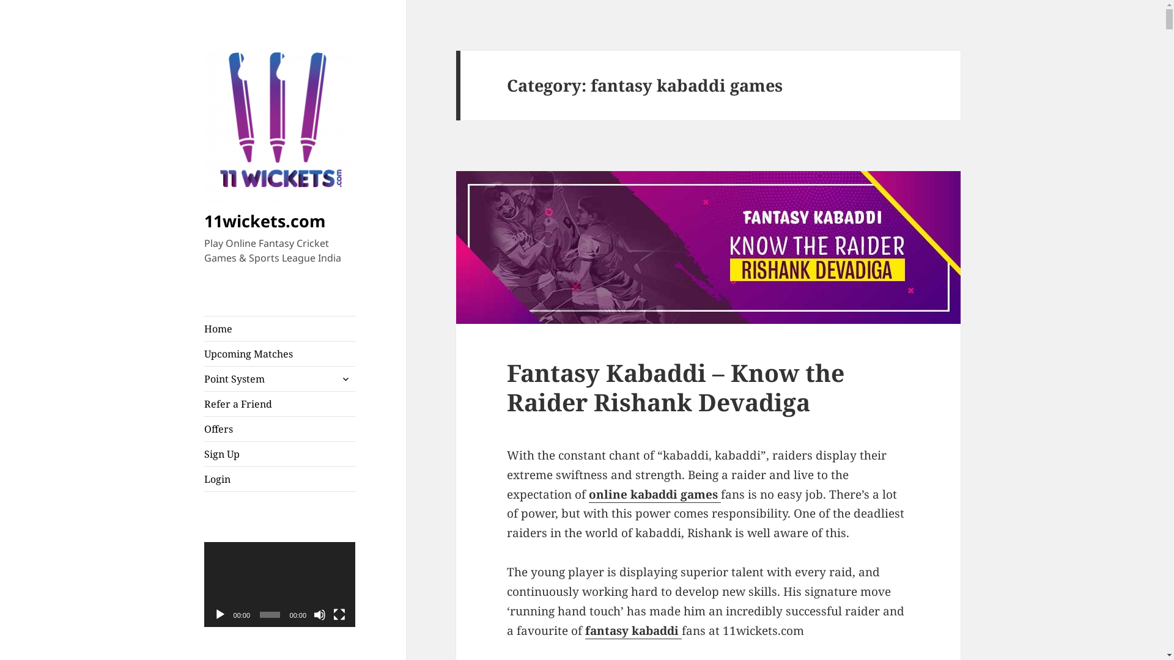  What do you see at coordinates (280, 454) in the screenshot?
I see `Sign Up` at bounding box center [280, 454].